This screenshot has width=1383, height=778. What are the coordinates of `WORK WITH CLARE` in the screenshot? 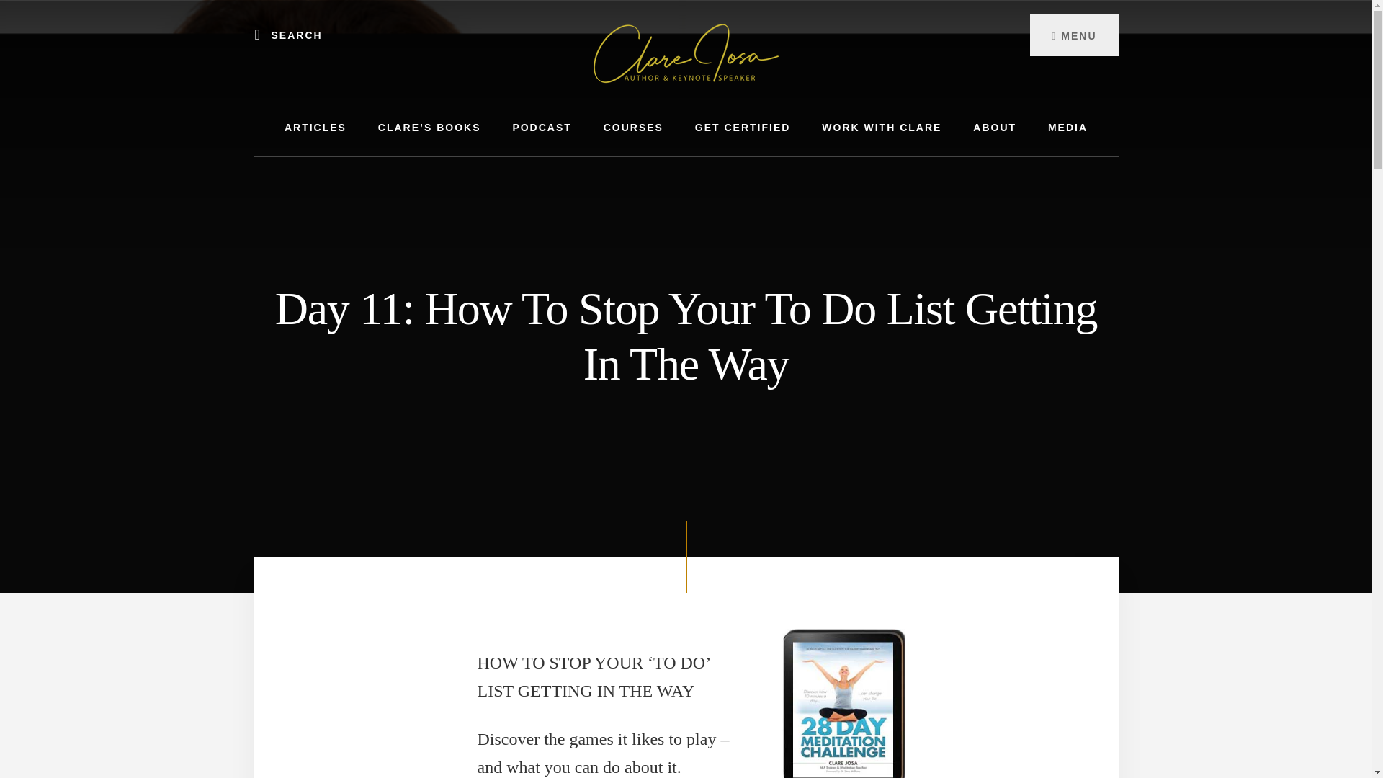 It's located at (882, 128).